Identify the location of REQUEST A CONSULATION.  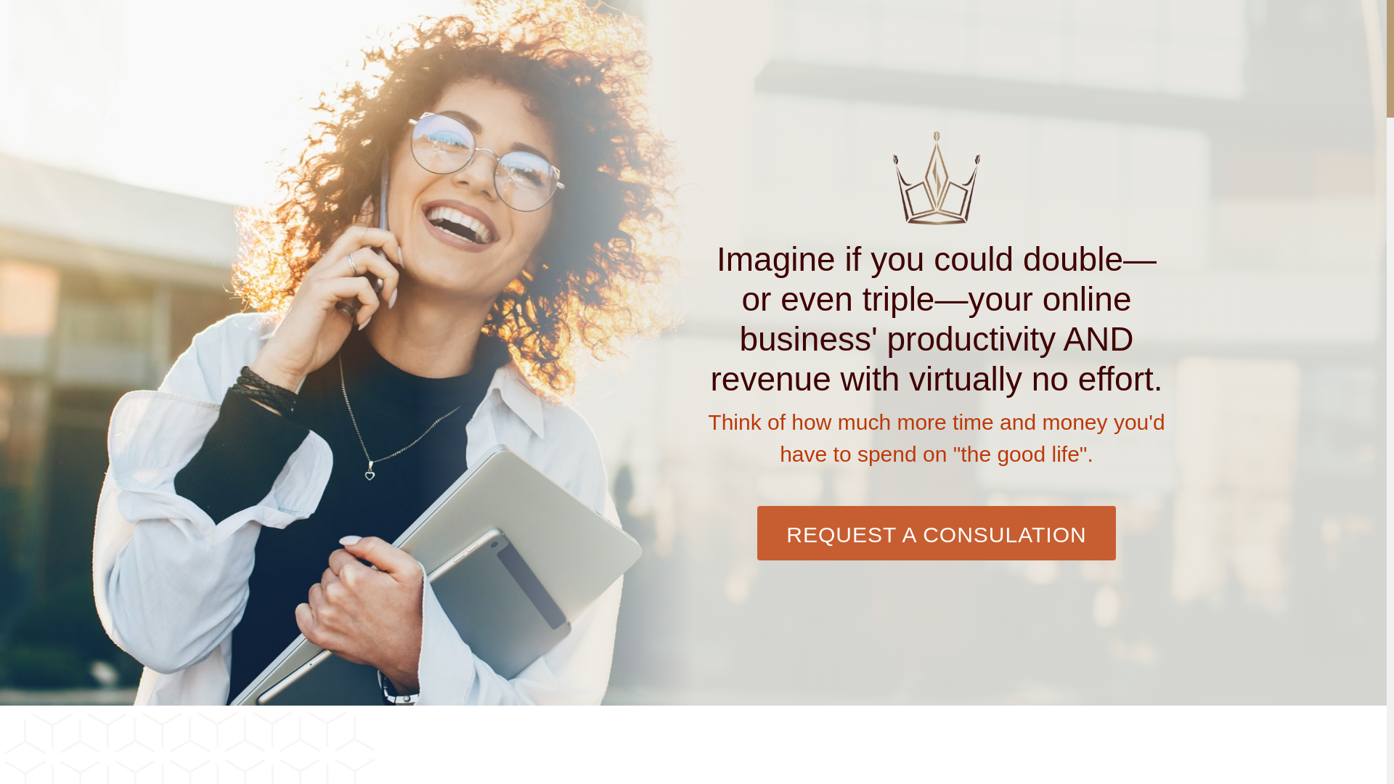
(936, 621).